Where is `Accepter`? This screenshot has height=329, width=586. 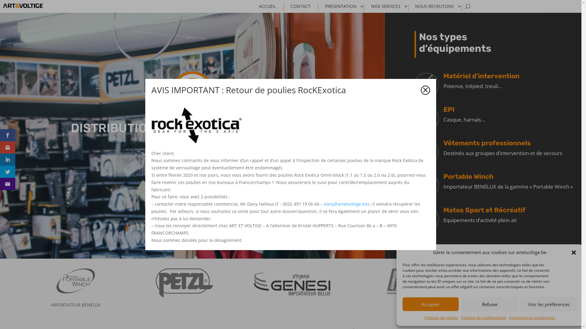 Accepter is located at coordinates (431, 304).